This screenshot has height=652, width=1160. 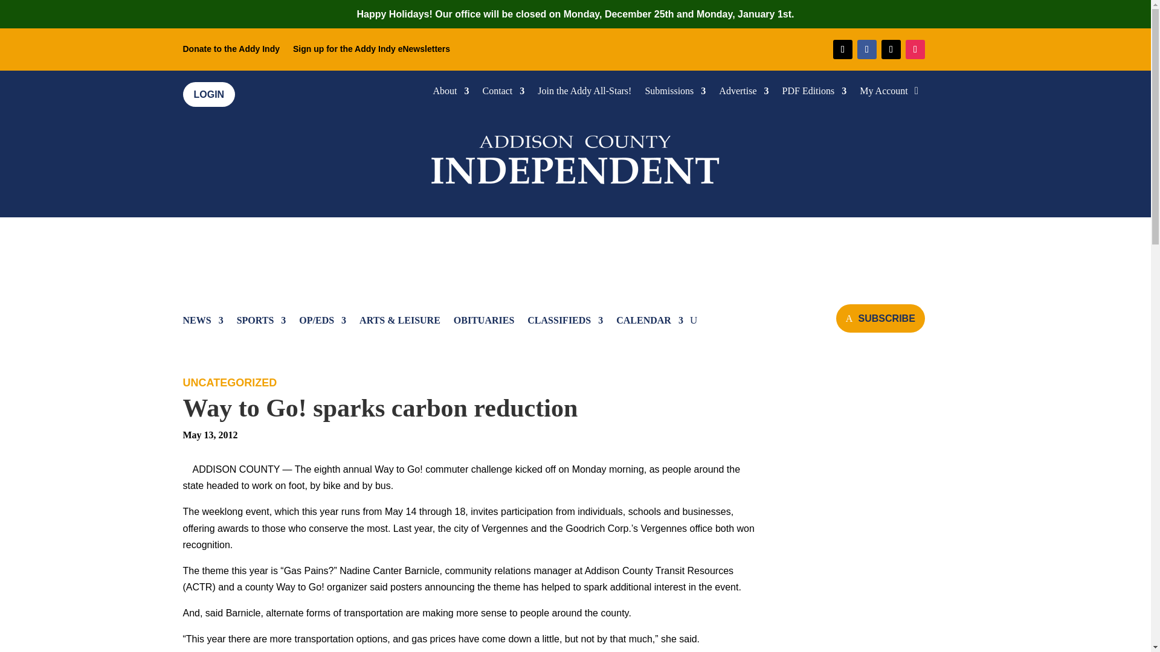 I want to click on 3rd party ad content, so click(x=576, y=254).